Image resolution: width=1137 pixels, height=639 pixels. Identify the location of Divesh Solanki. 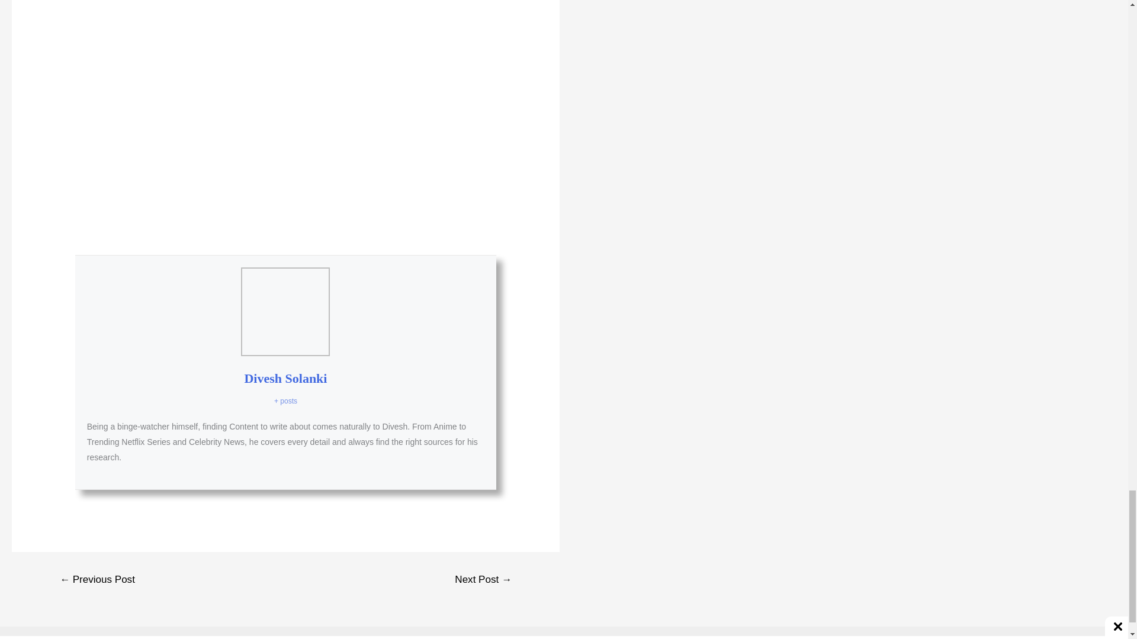
(285, 379).